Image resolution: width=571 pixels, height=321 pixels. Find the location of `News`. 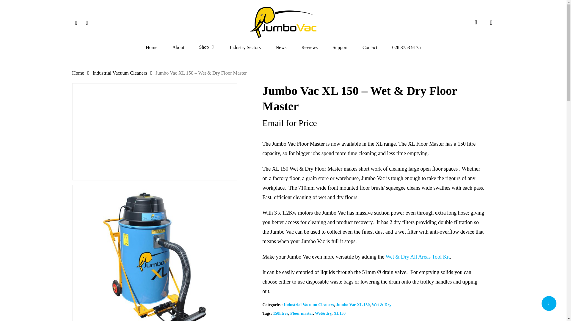

News is located at coordinates (281, 48).